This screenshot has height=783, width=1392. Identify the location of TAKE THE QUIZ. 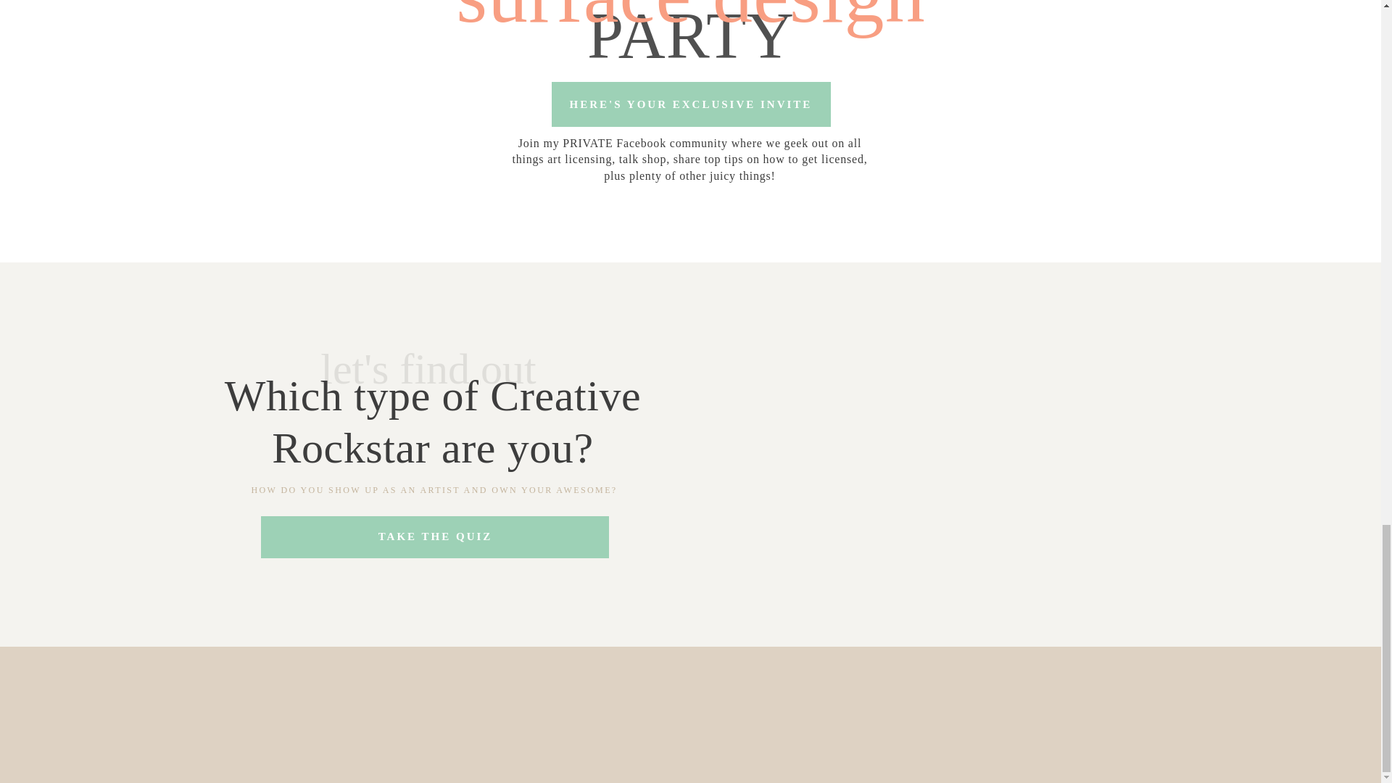
(435, 536).